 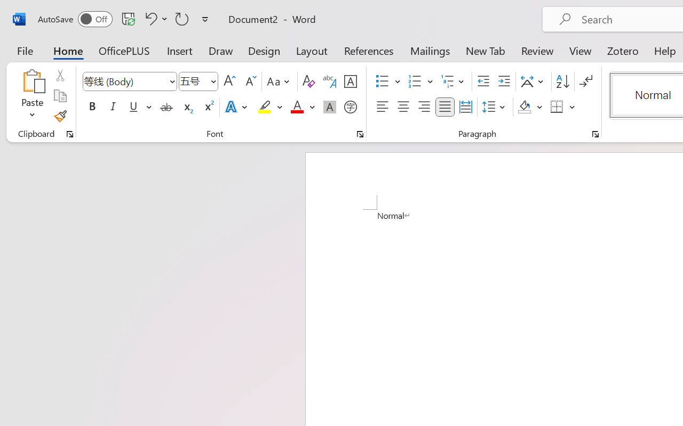 What do you see at coordinates (368, 50) in the screenshot?
I see `References` at bounding box center [368, 50].